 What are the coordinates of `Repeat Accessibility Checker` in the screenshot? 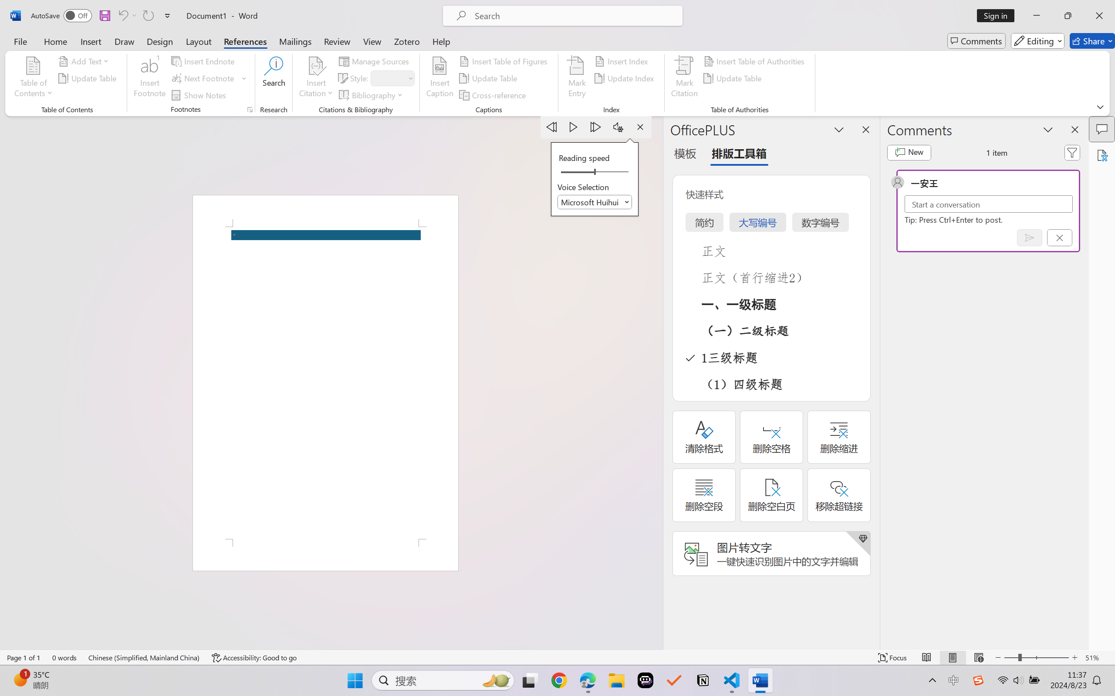 It's located at (148, 16).